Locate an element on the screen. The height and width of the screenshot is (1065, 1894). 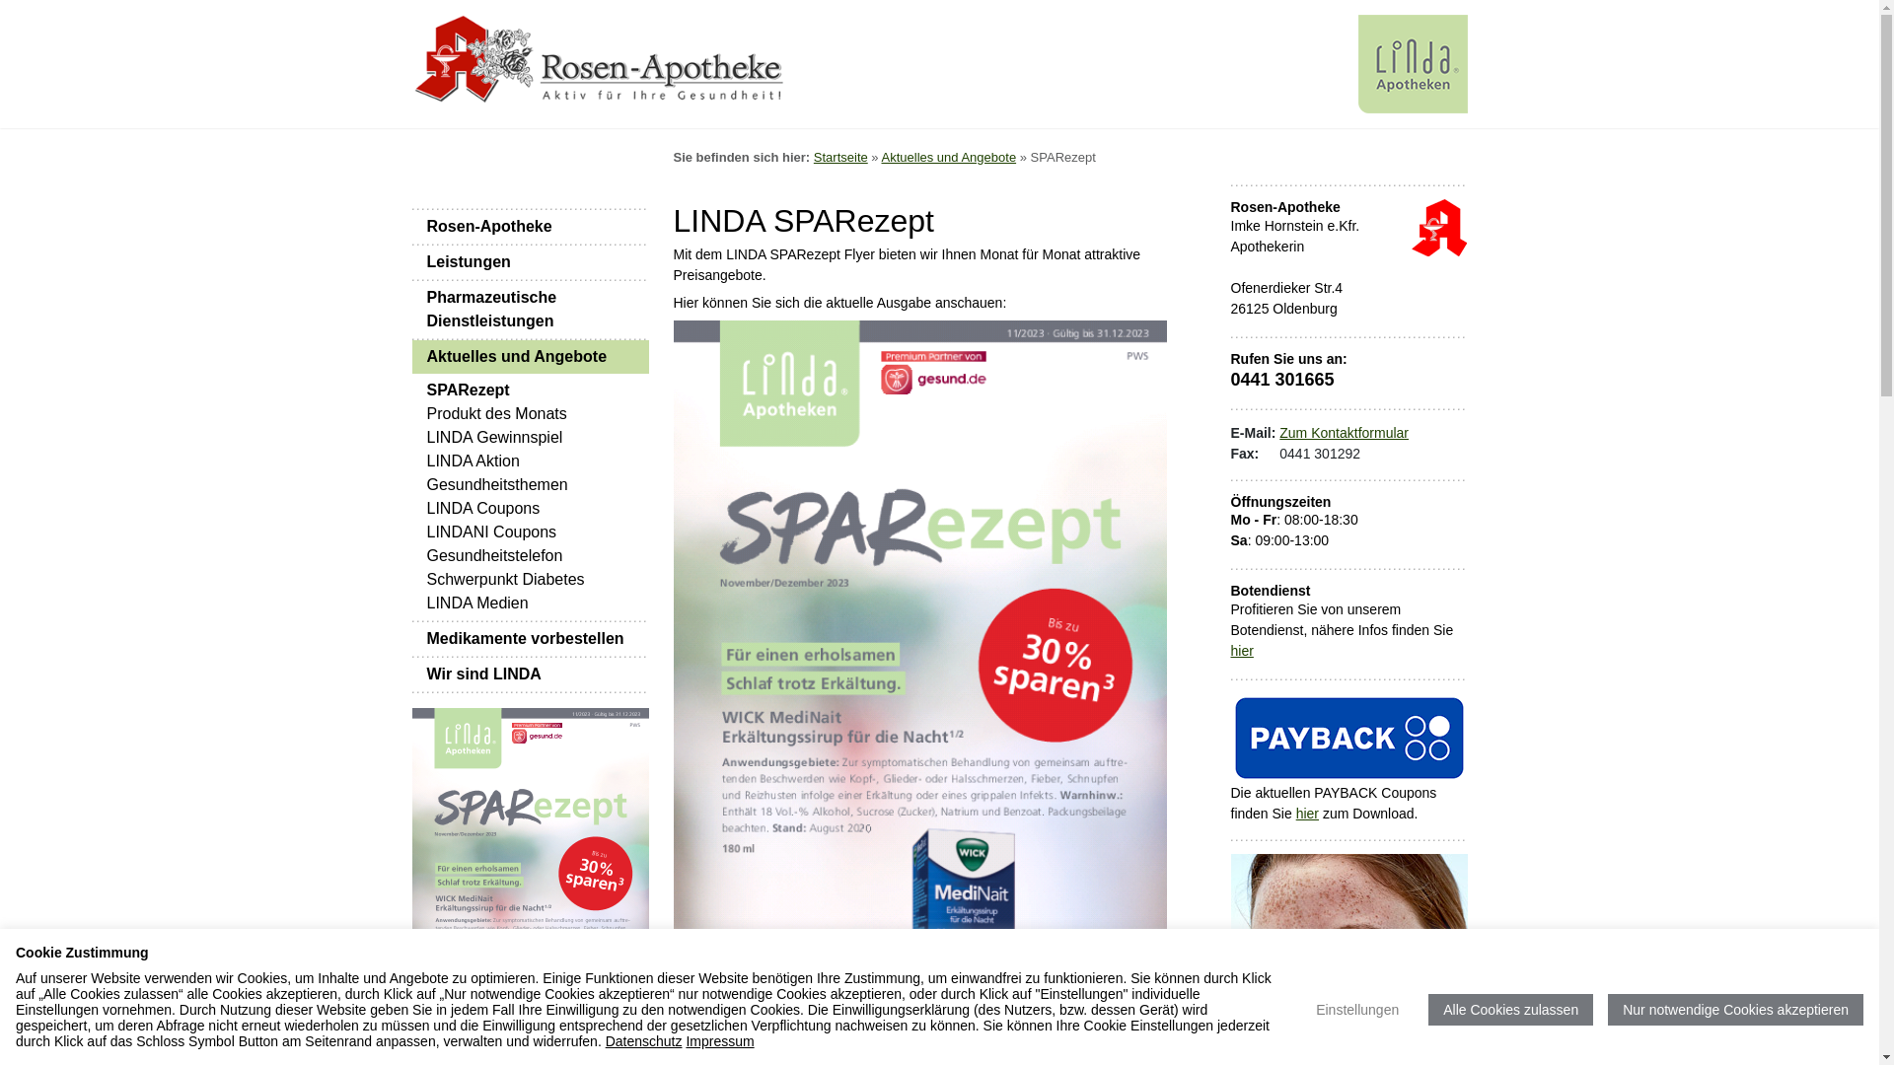
Gesundheitsthemen is located at coordinates (497, 485).